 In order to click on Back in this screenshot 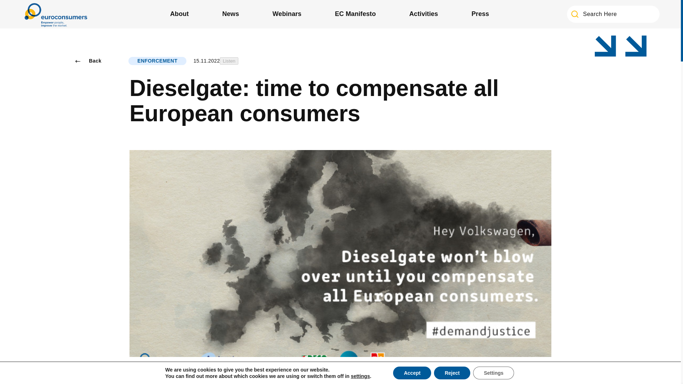, I will do `click(88, 61)`.